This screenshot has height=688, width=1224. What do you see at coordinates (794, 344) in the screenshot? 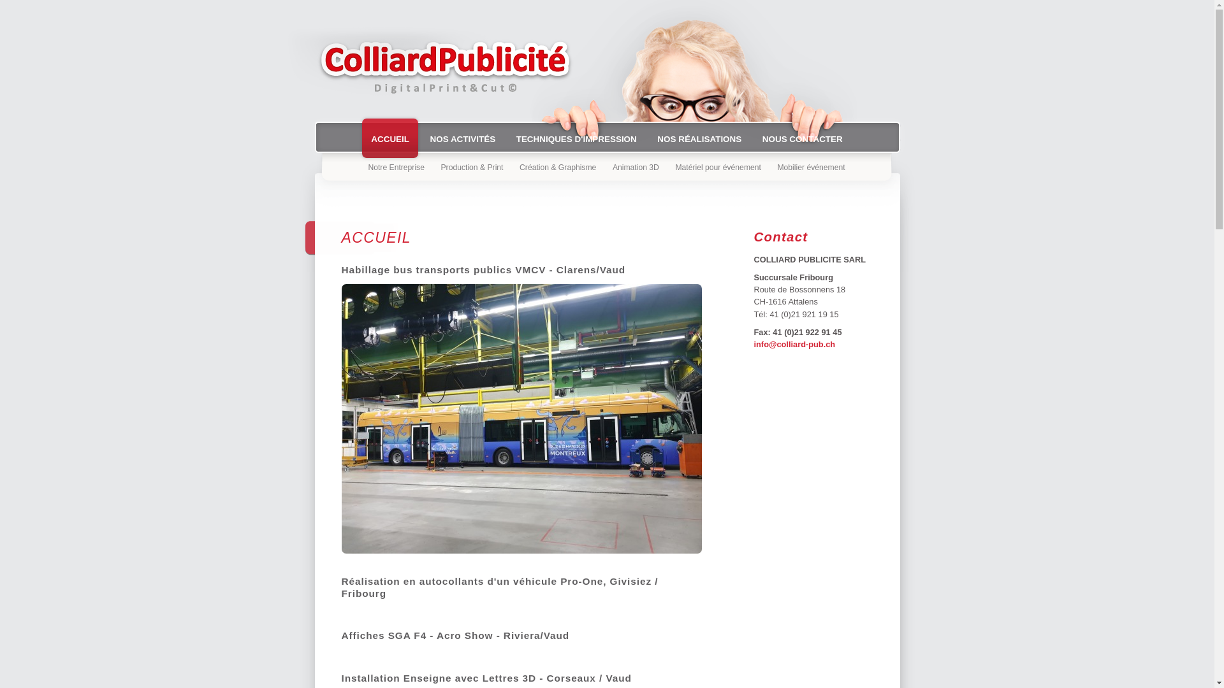
I see `info@colliard-pub.ch` at bounding box center [794, 344].